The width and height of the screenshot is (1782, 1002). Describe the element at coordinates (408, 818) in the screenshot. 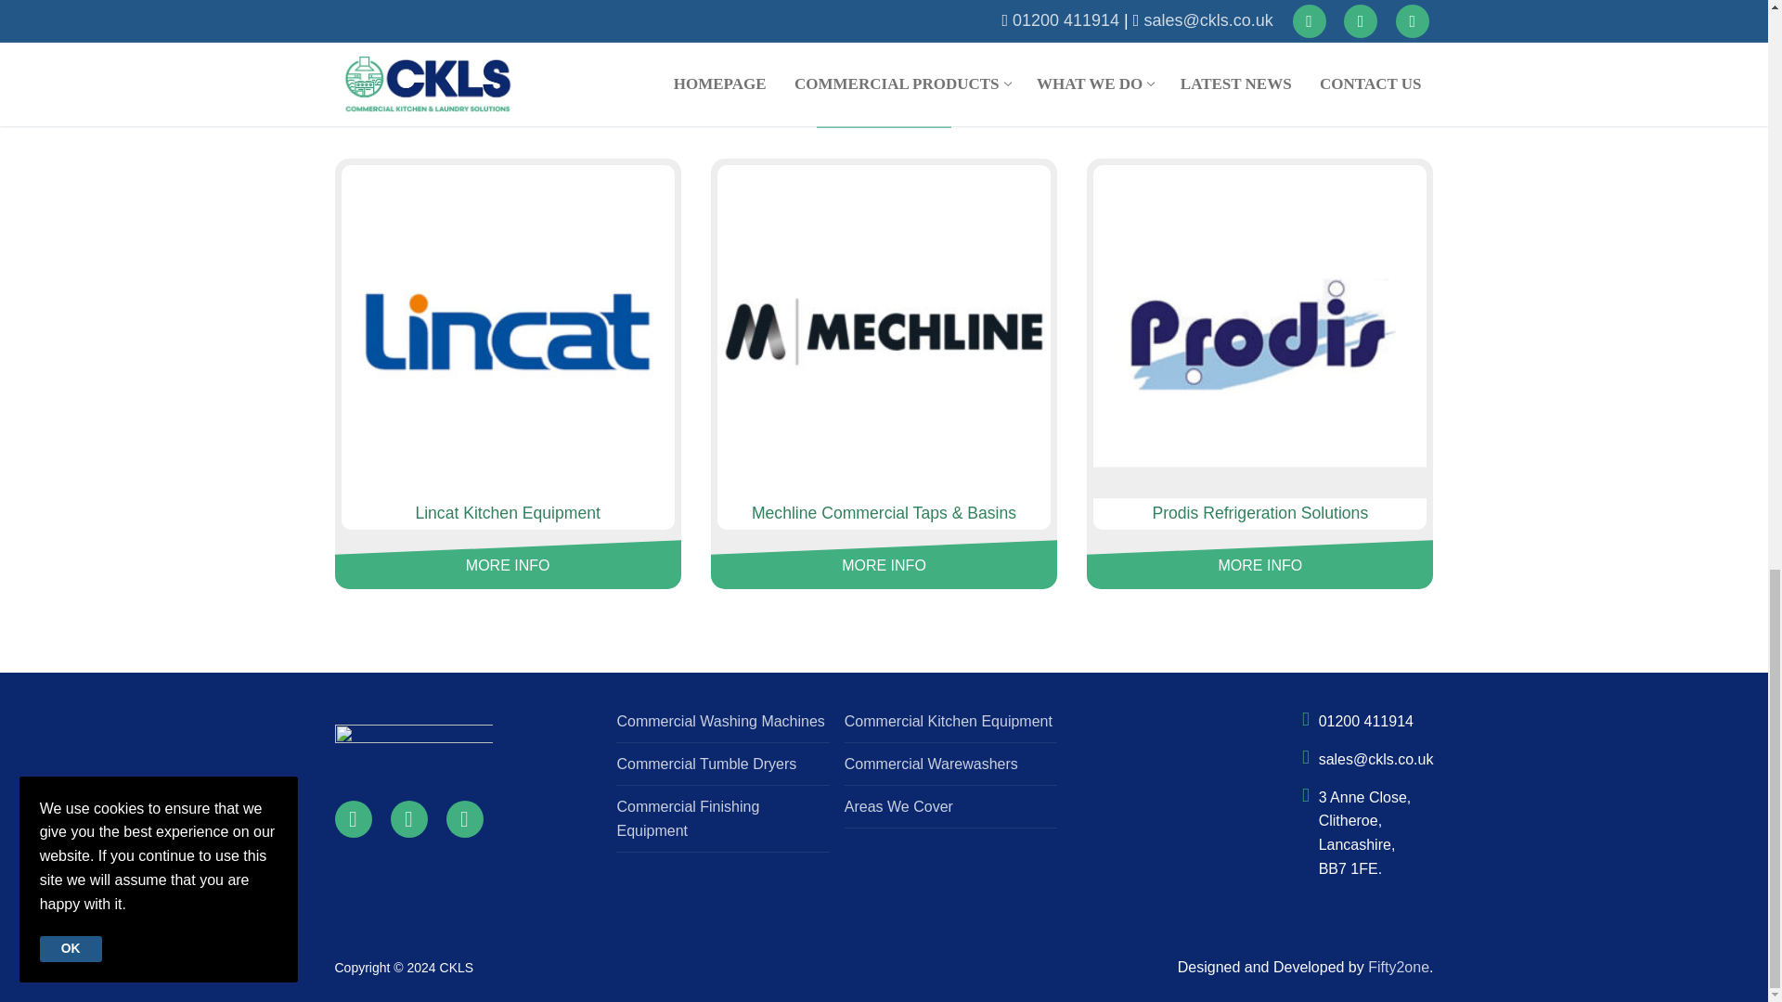

I see `Instagram` at that location.